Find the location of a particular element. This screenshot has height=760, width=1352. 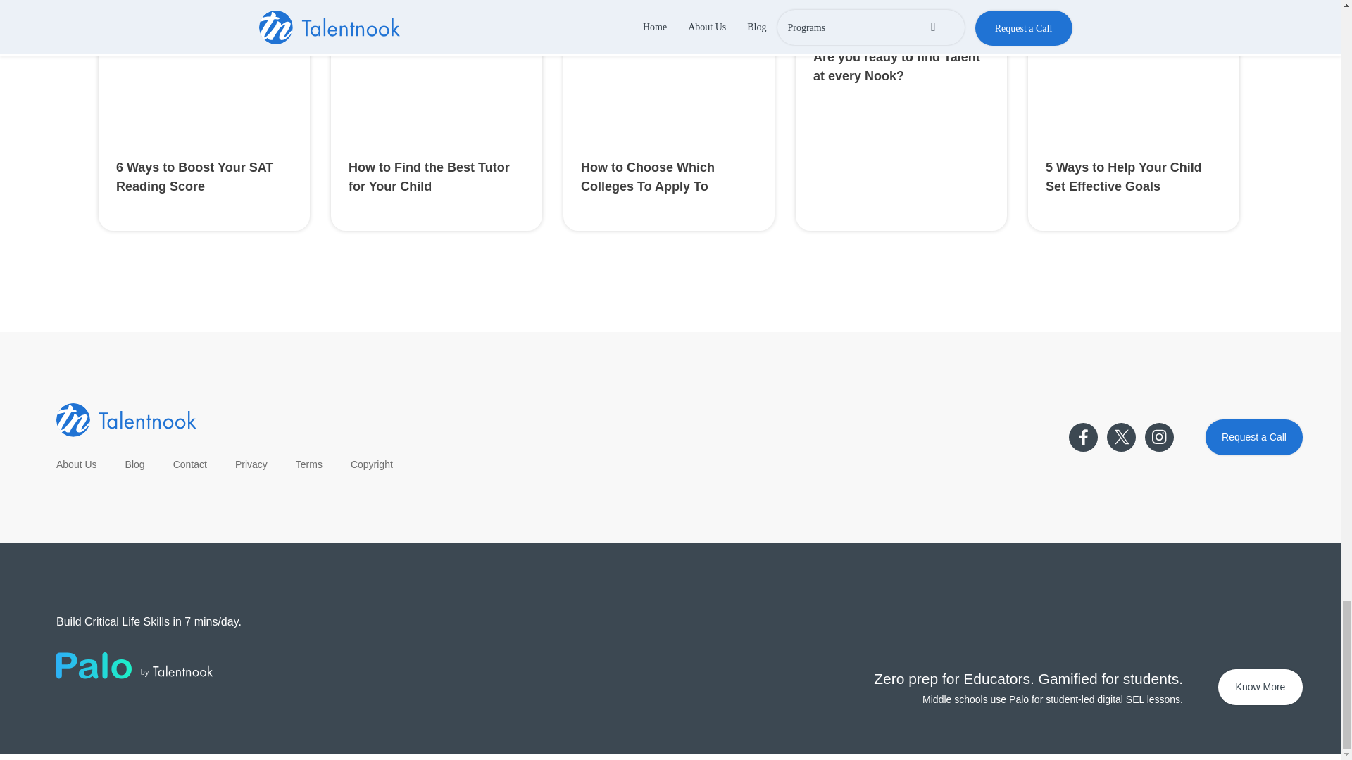

by is located at coordinates (134, 665).